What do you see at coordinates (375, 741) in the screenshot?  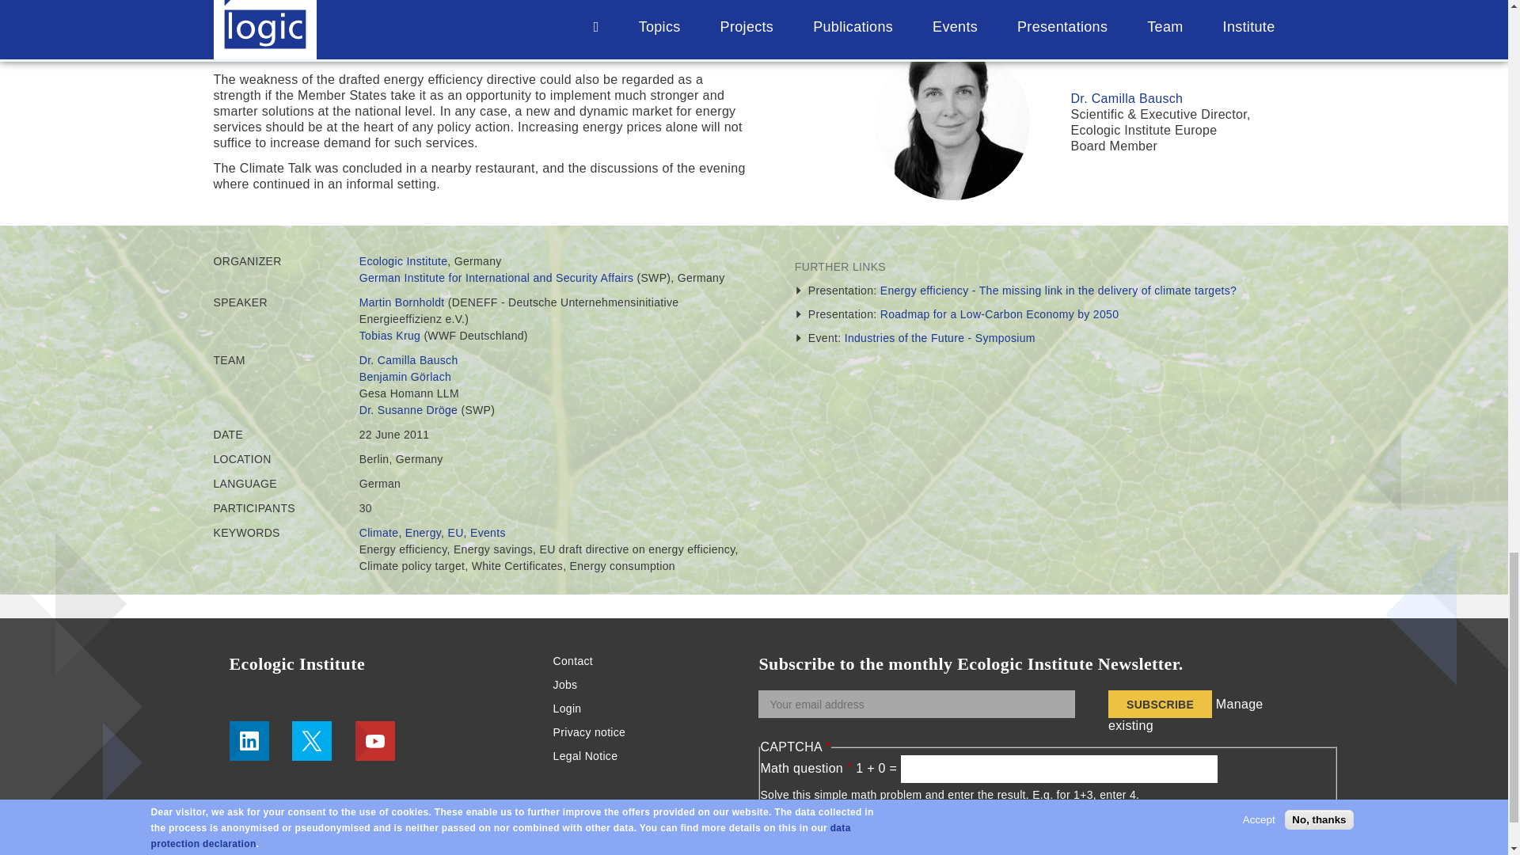 I see `Visit us on Youtube!` at bounding box center [375, 741].